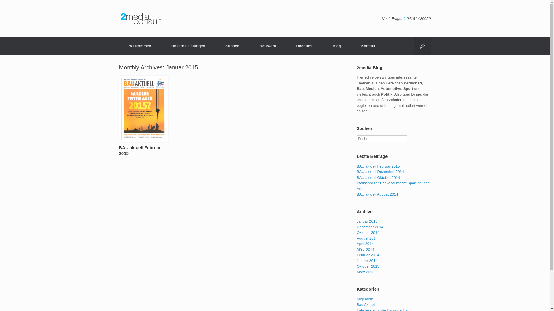 This screenshot has height=311, width=554. What do you see at coordinates (368, 233) in the screenshot?
I see `Oktober 2014` at bounding box center [368, 233].